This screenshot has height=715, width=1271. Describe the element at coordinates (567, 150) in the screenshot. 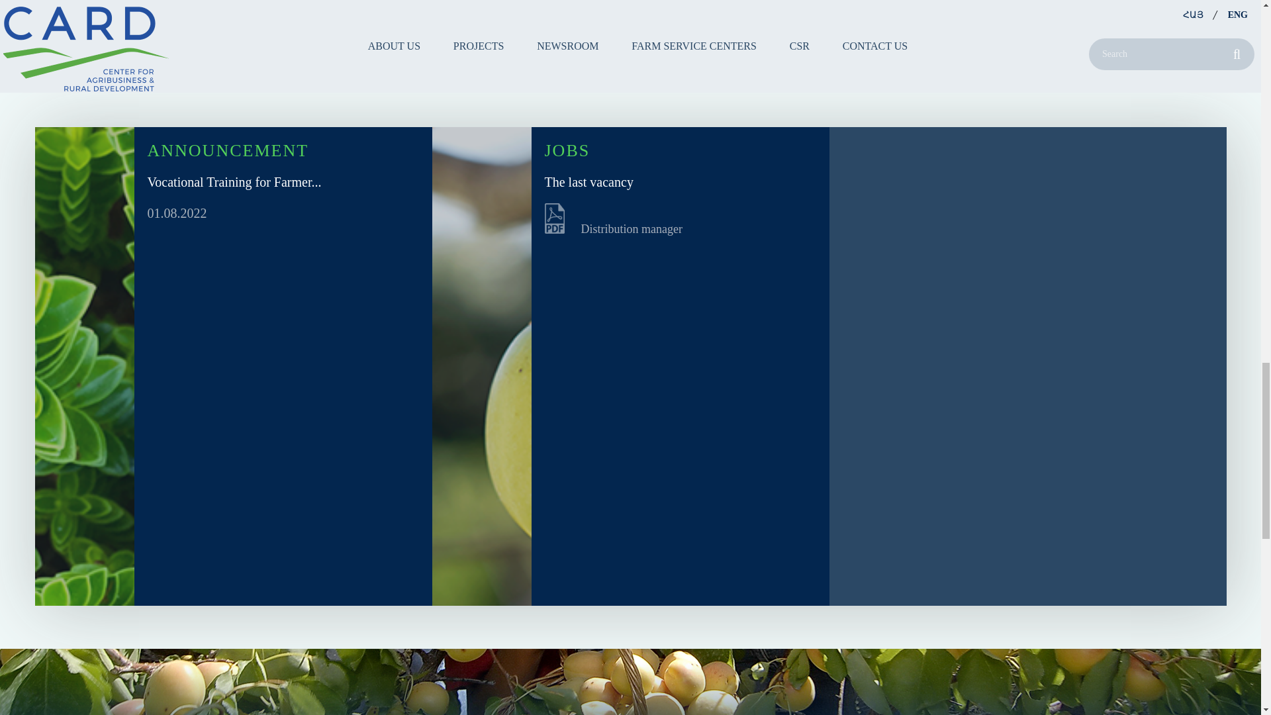

I see `JOBS` at that location.